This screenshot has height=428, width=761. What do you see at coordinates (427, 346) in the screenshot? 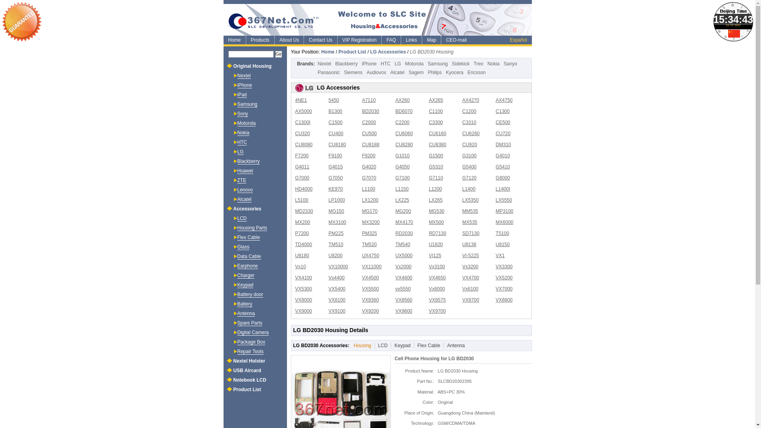
I see `Flex Cable` at bounding box center [427, 346].